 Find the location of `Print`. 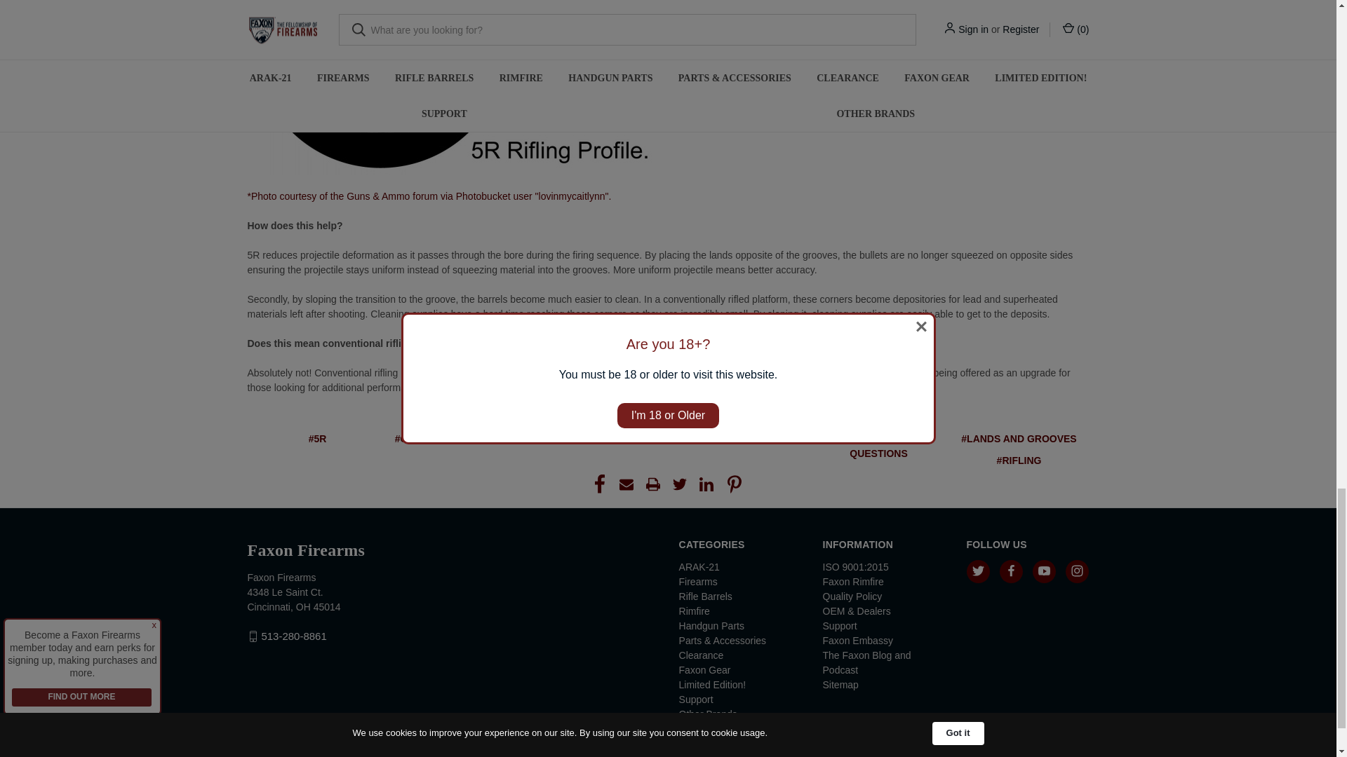

Print is located at coordinates (652, 484).